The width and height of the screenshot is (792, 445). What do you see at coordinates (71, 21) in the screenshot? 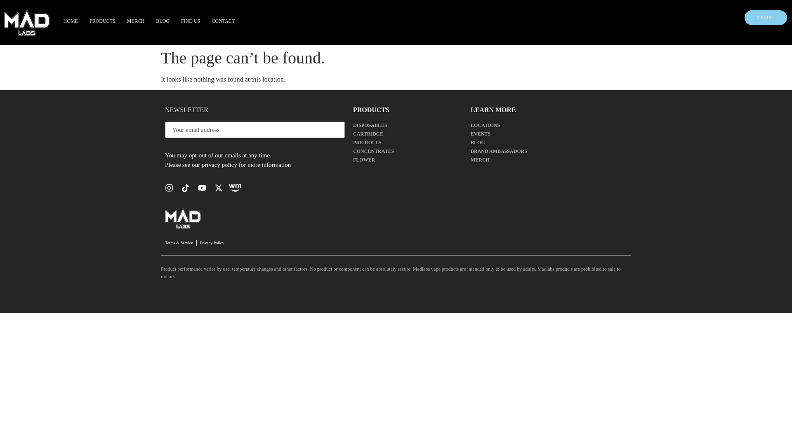
I see `HOME` at bounding box center [71, 21].